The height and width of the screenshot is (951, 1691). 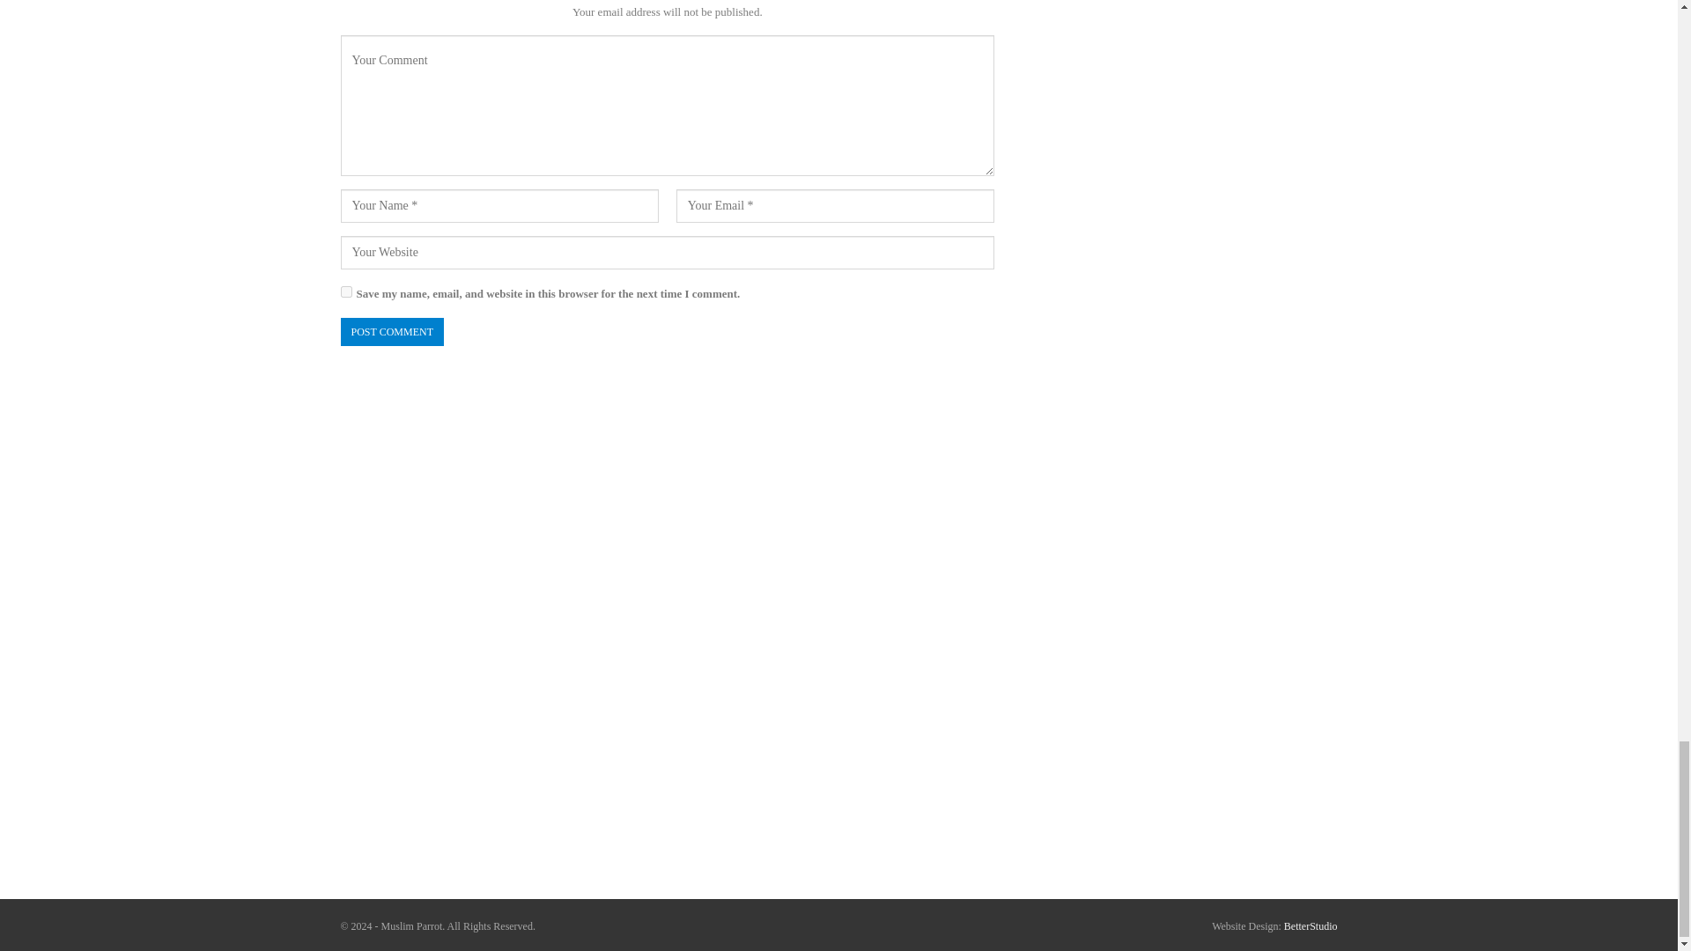 I want to click on yes, so click(x=345, y=292).